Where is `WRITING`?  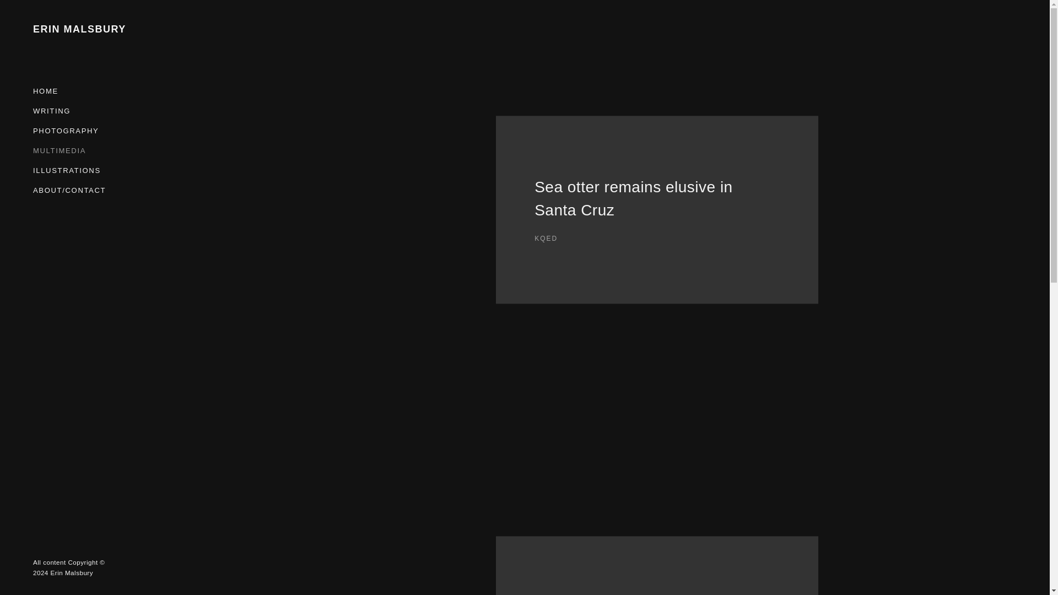
WRITING is located at coordinates (52, 111).